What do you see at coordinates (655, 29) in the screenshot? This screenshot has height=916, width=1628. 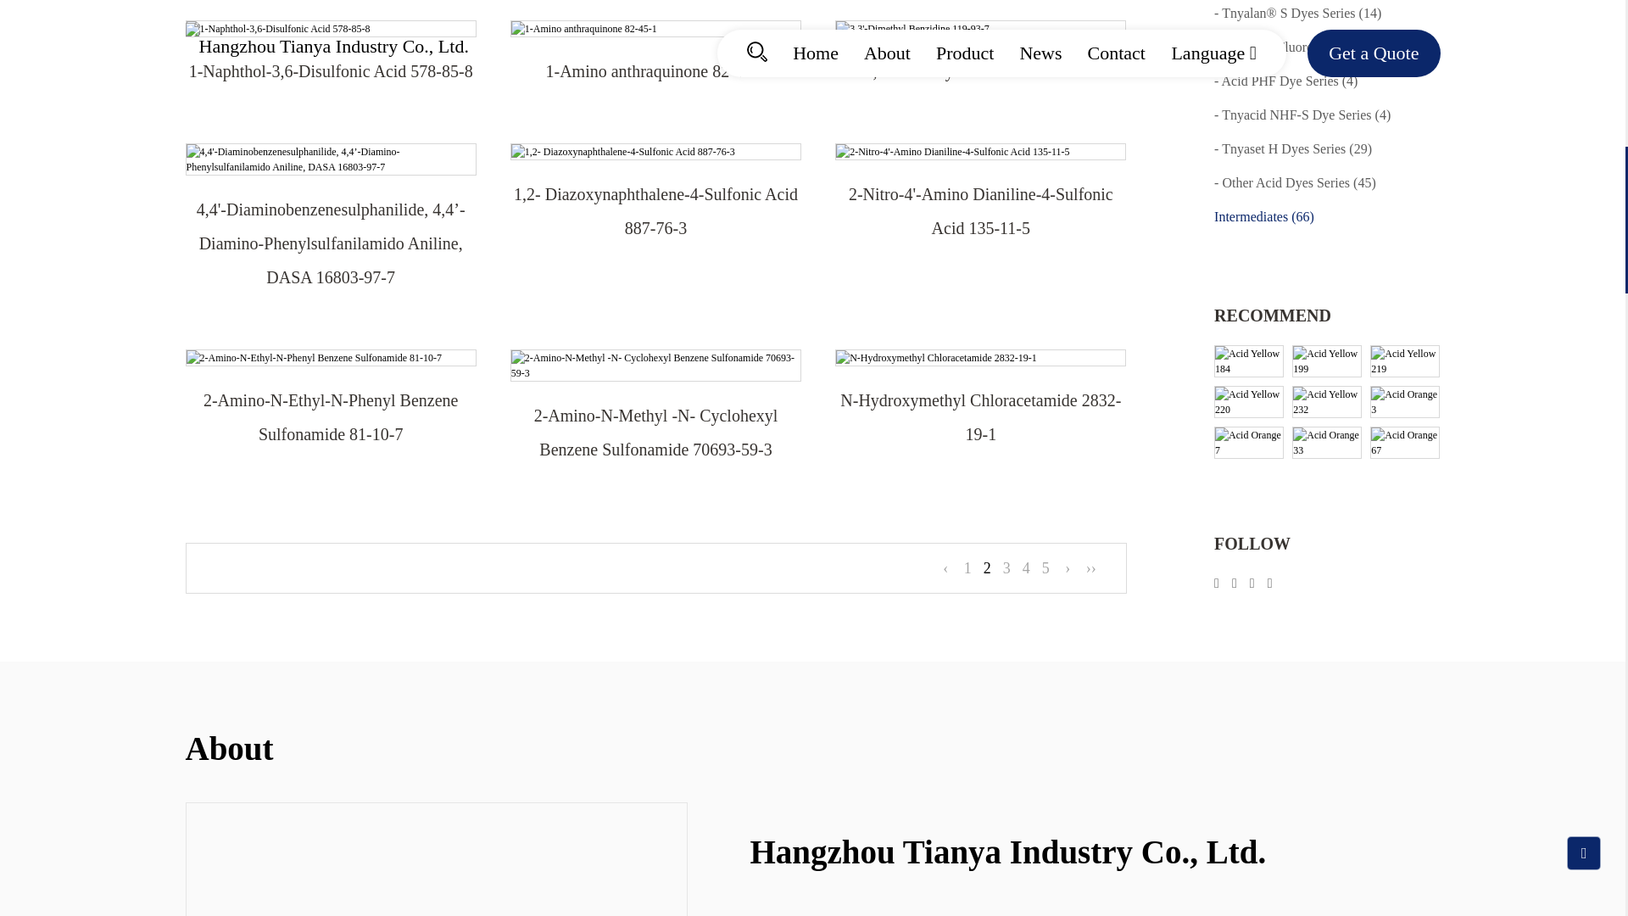 I see `1-Amino anthraquinone 82-45-1` at bounding box center [655, 29].